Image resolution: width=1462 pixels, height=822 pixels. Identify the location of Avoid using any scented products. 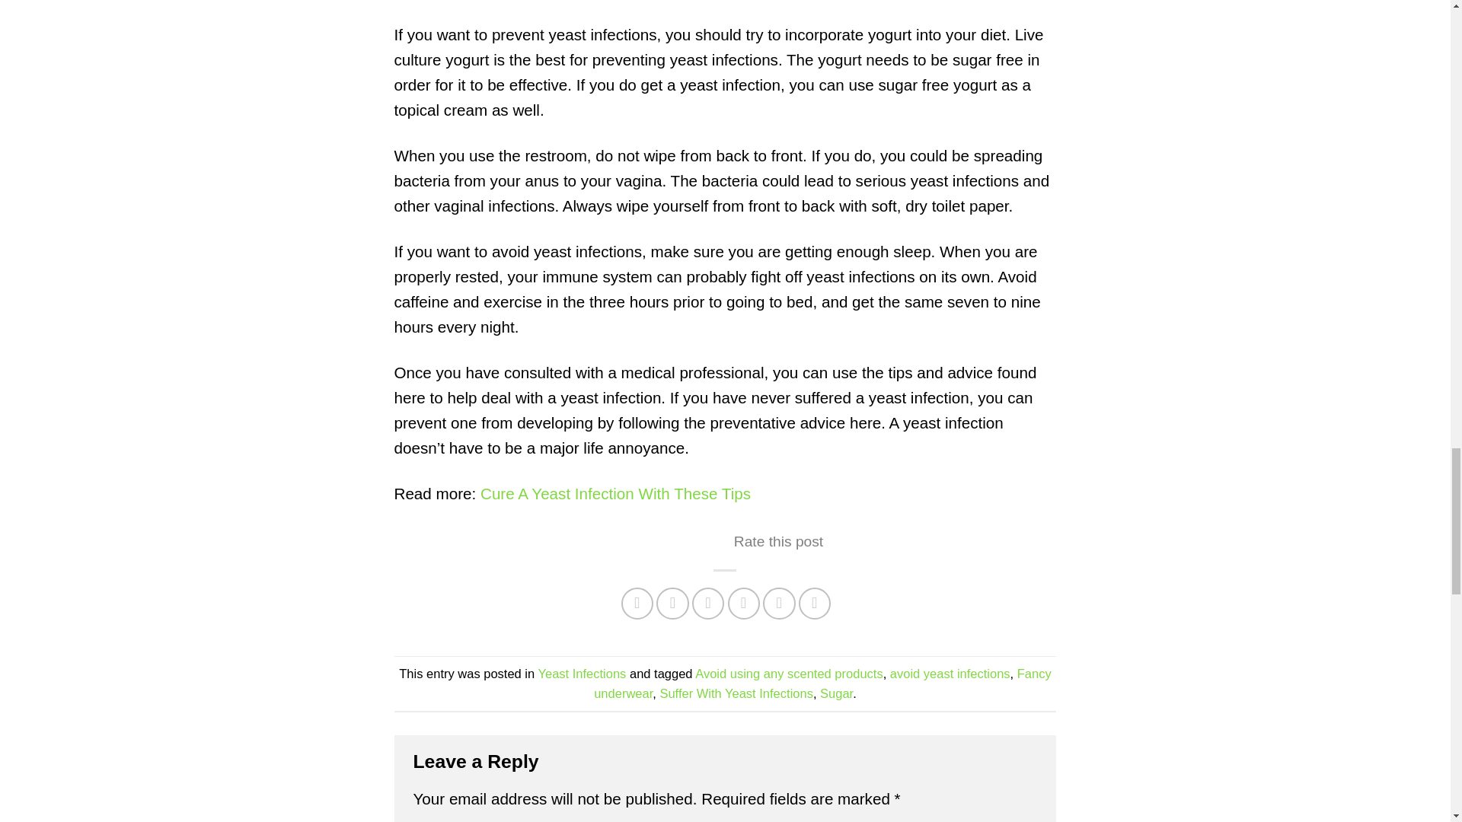
(789, 673).